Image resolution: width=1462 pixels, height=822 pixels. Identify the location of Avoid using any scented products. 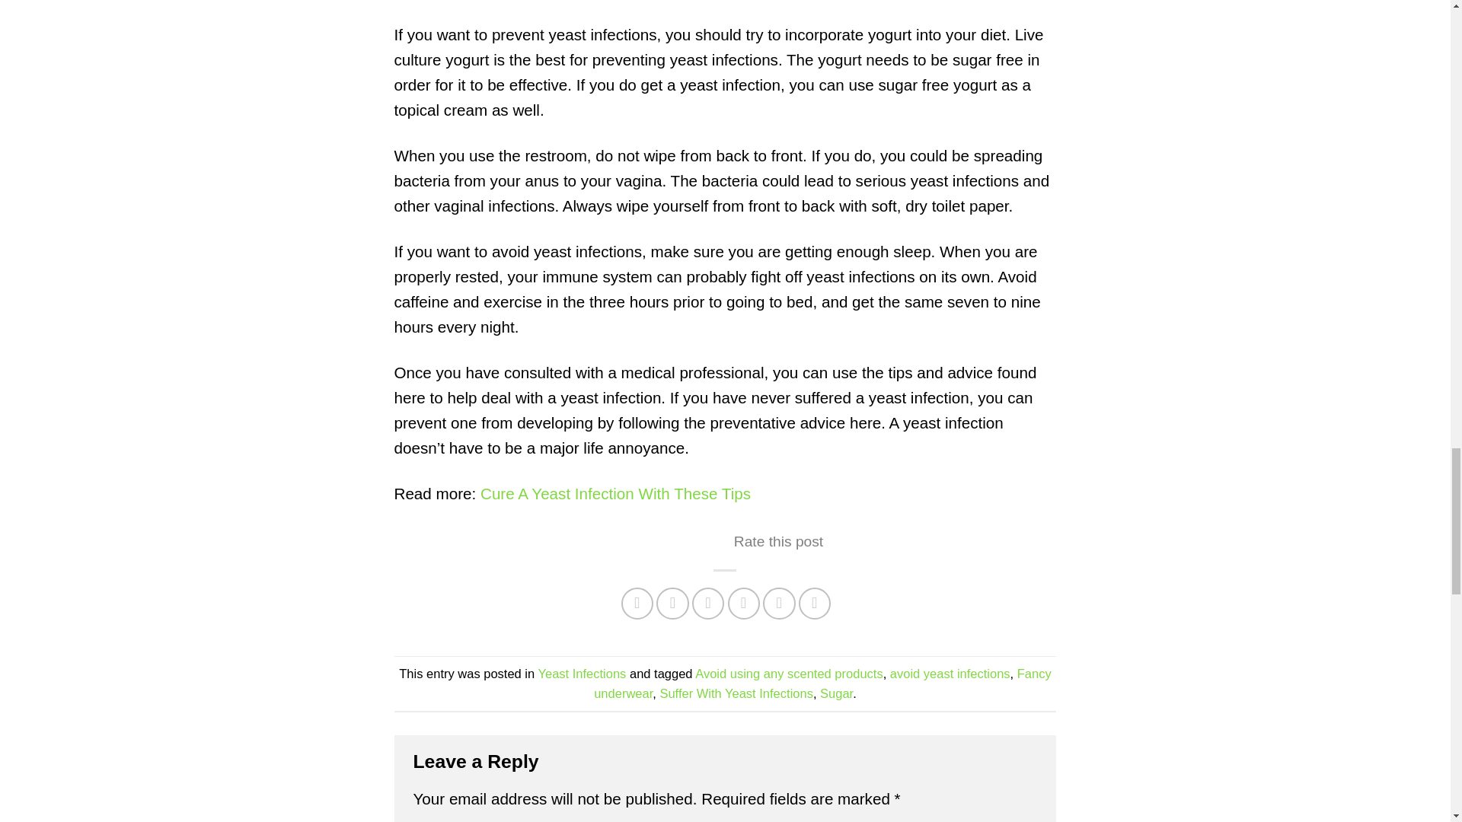
(789, 673).